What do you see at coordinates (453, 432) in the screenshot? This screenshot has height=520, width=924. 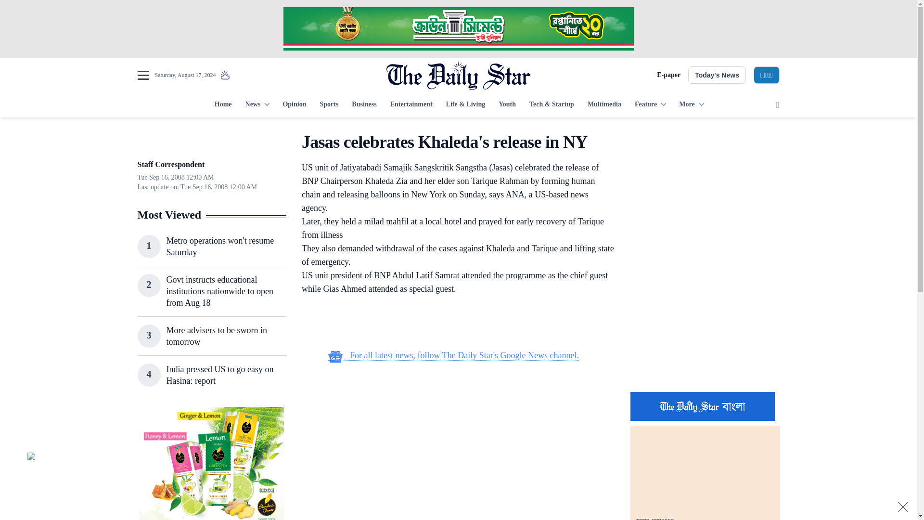 I see `3rd party ad content` at bounding box center [453, 432].